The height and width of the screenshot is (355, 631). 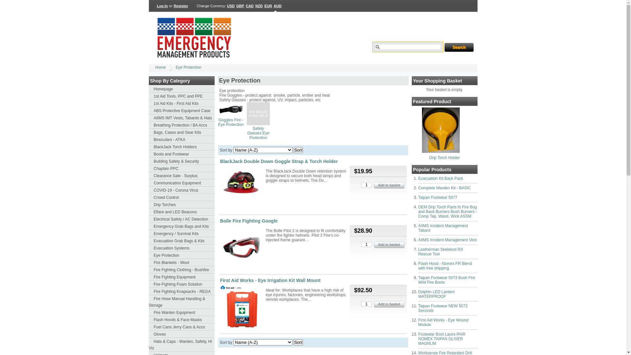 I want to click on Evacuation Grab Bags & Kits, so click(x=181, y=241).